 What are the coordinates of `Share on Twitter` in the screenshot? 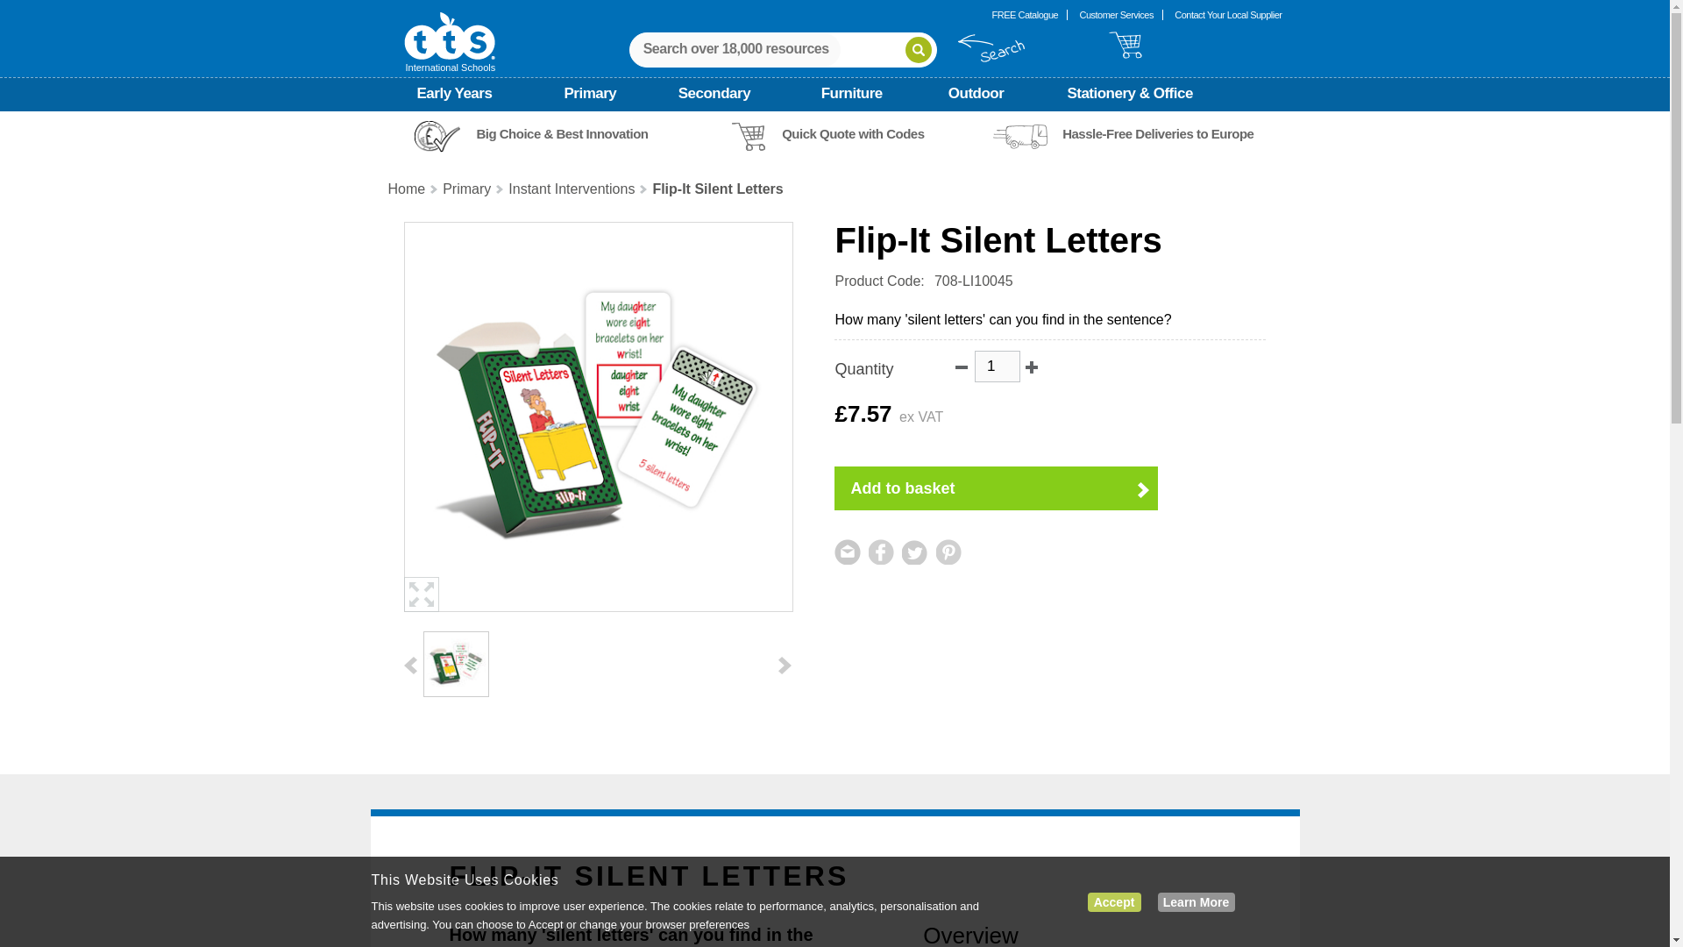 It's located at (915, 551).